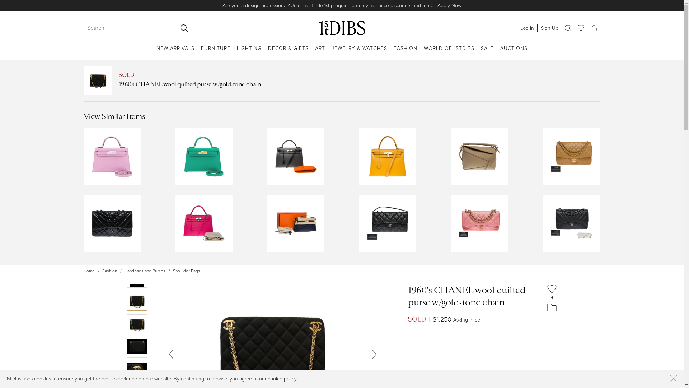 This screenshot has width=689, height=388. Describe the element at coordinates (487, 52) in the screenshot. I see `SALE` at that location.